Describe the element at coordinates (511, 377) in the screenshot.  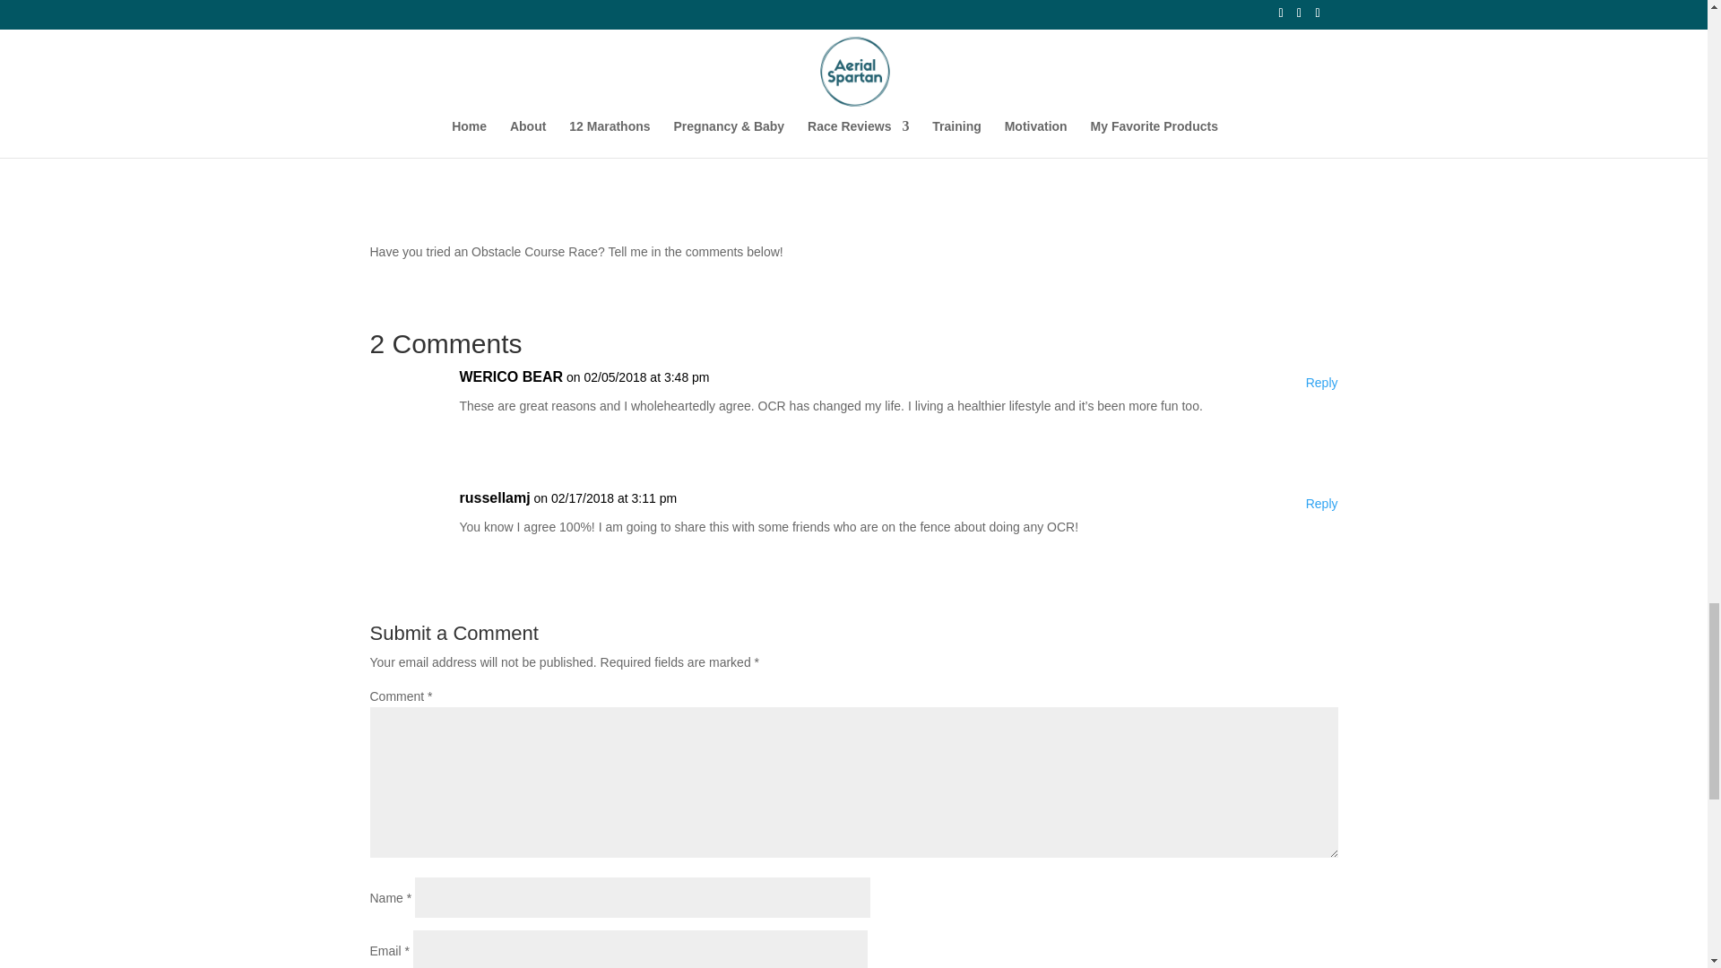
I see `WERICO BEAR` at that location.